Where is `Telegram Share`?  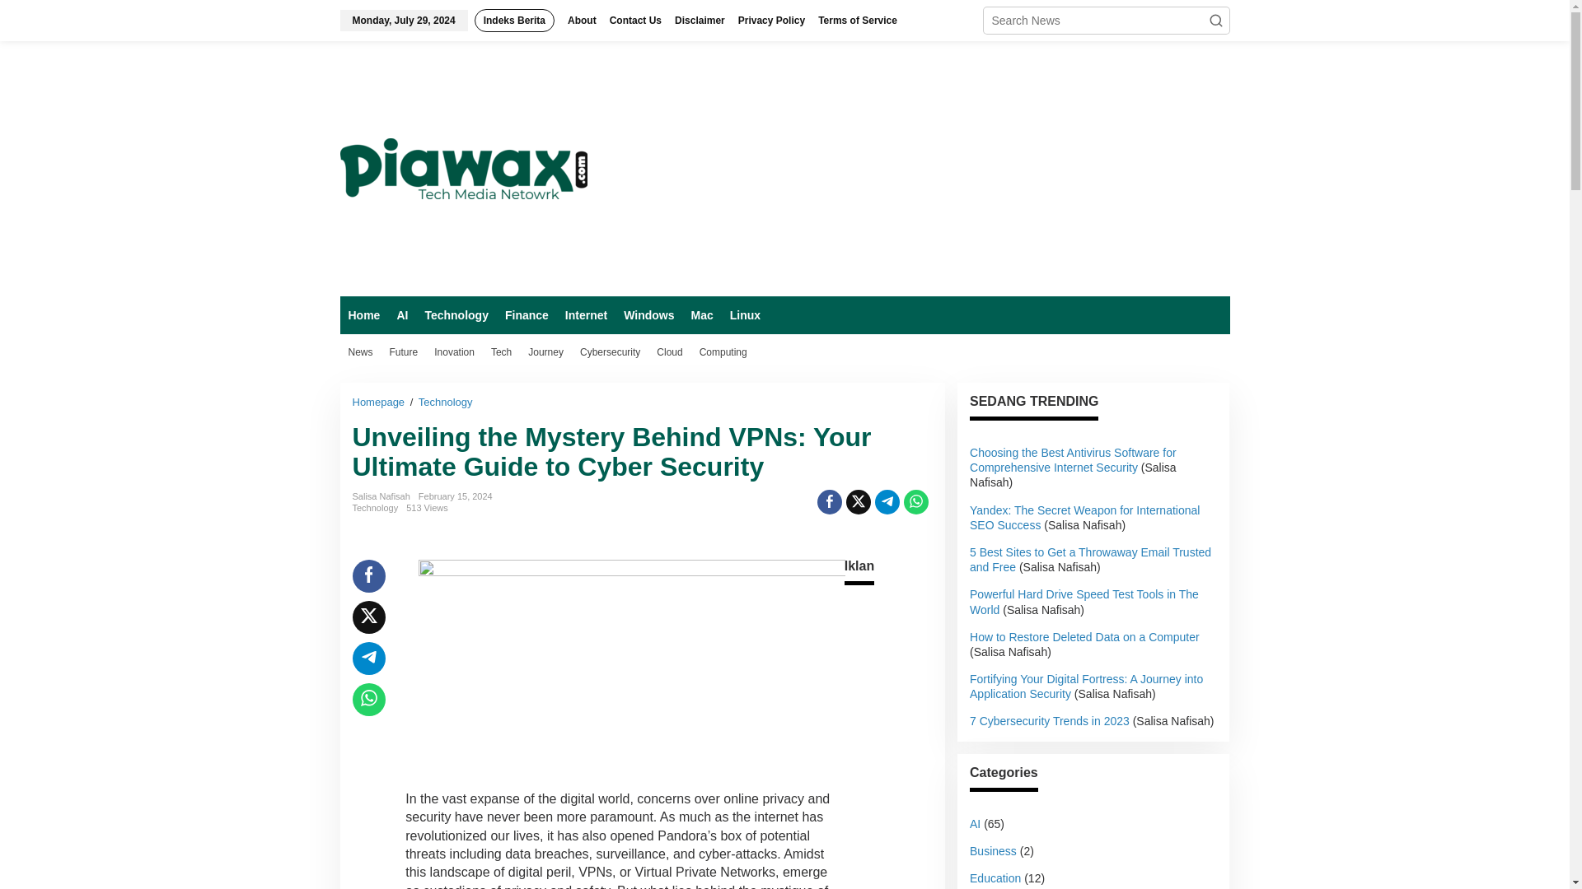
Telegram Share is located at coordinates (887, 502).